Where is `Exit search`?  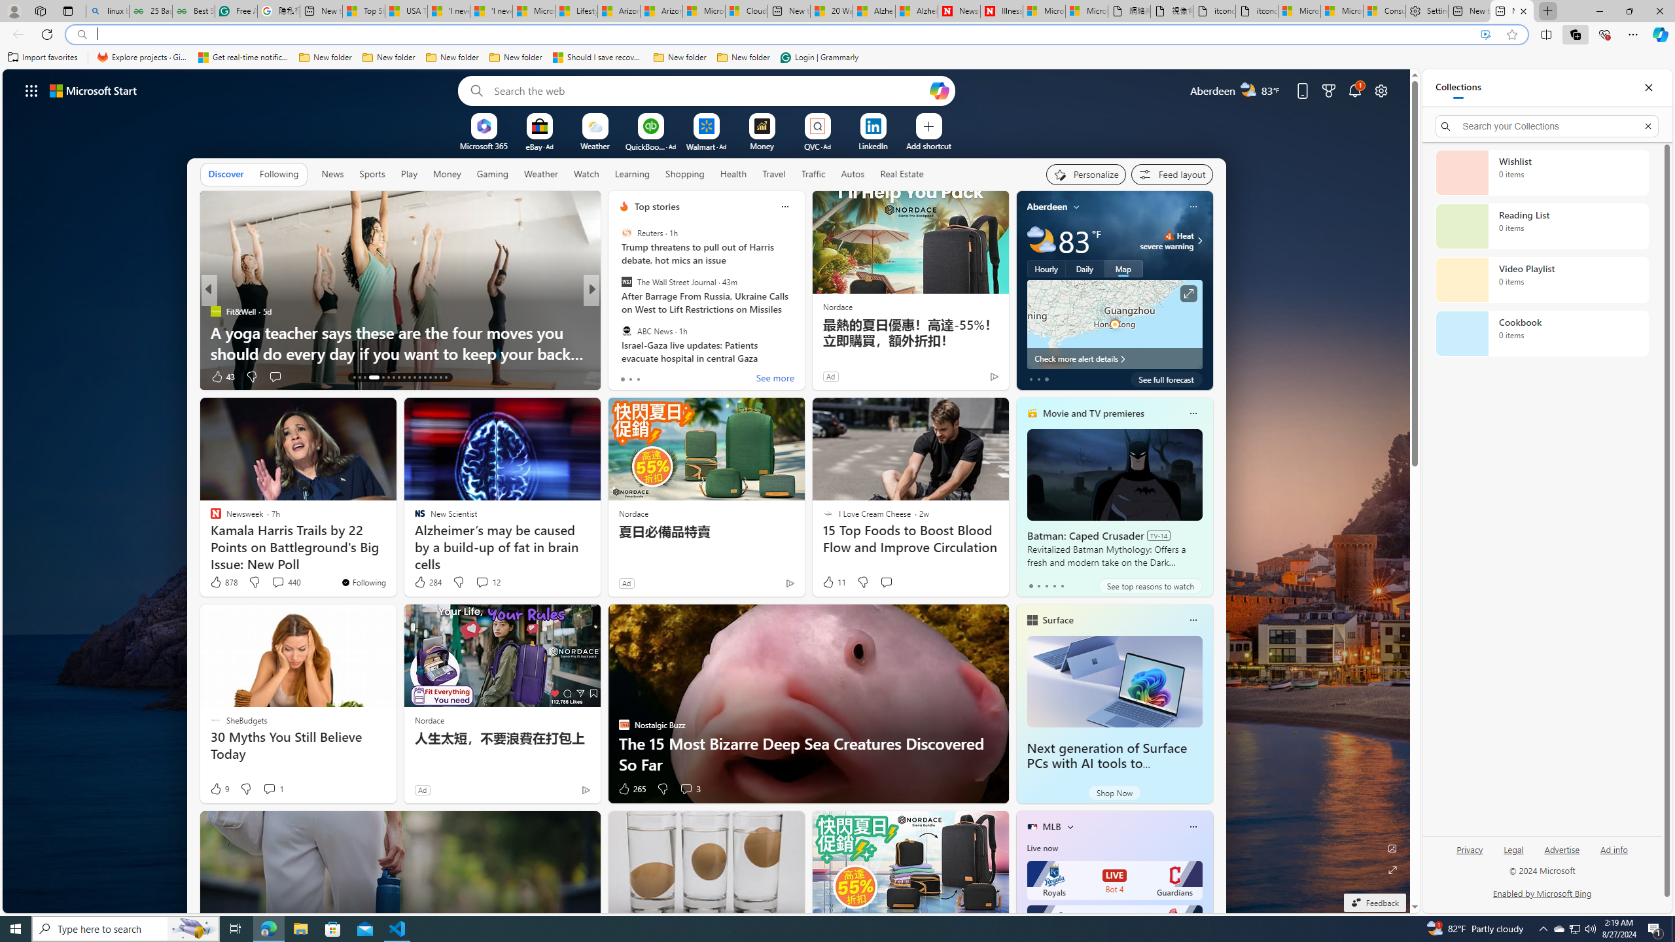
Exit search is located at coordinates (1648, 126).